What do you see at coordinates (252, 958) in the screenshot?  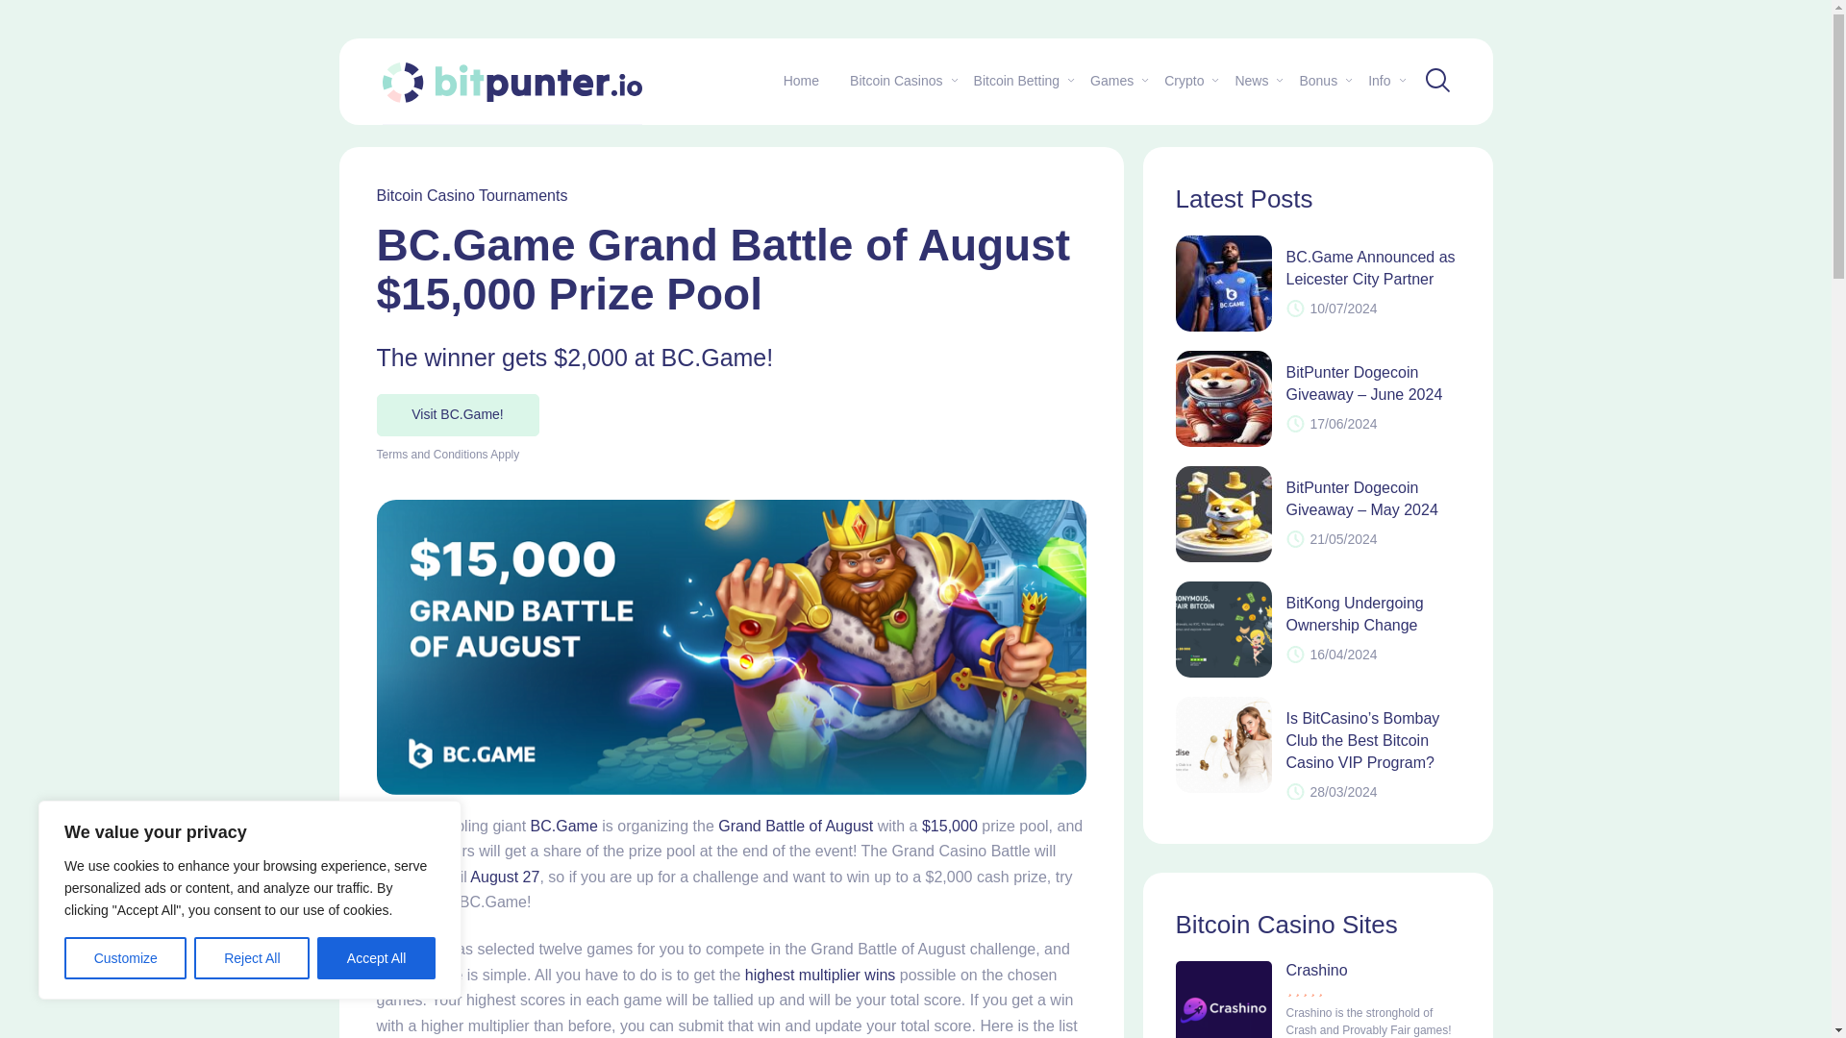 I see `Reject All` at bounding box center [252, 958].